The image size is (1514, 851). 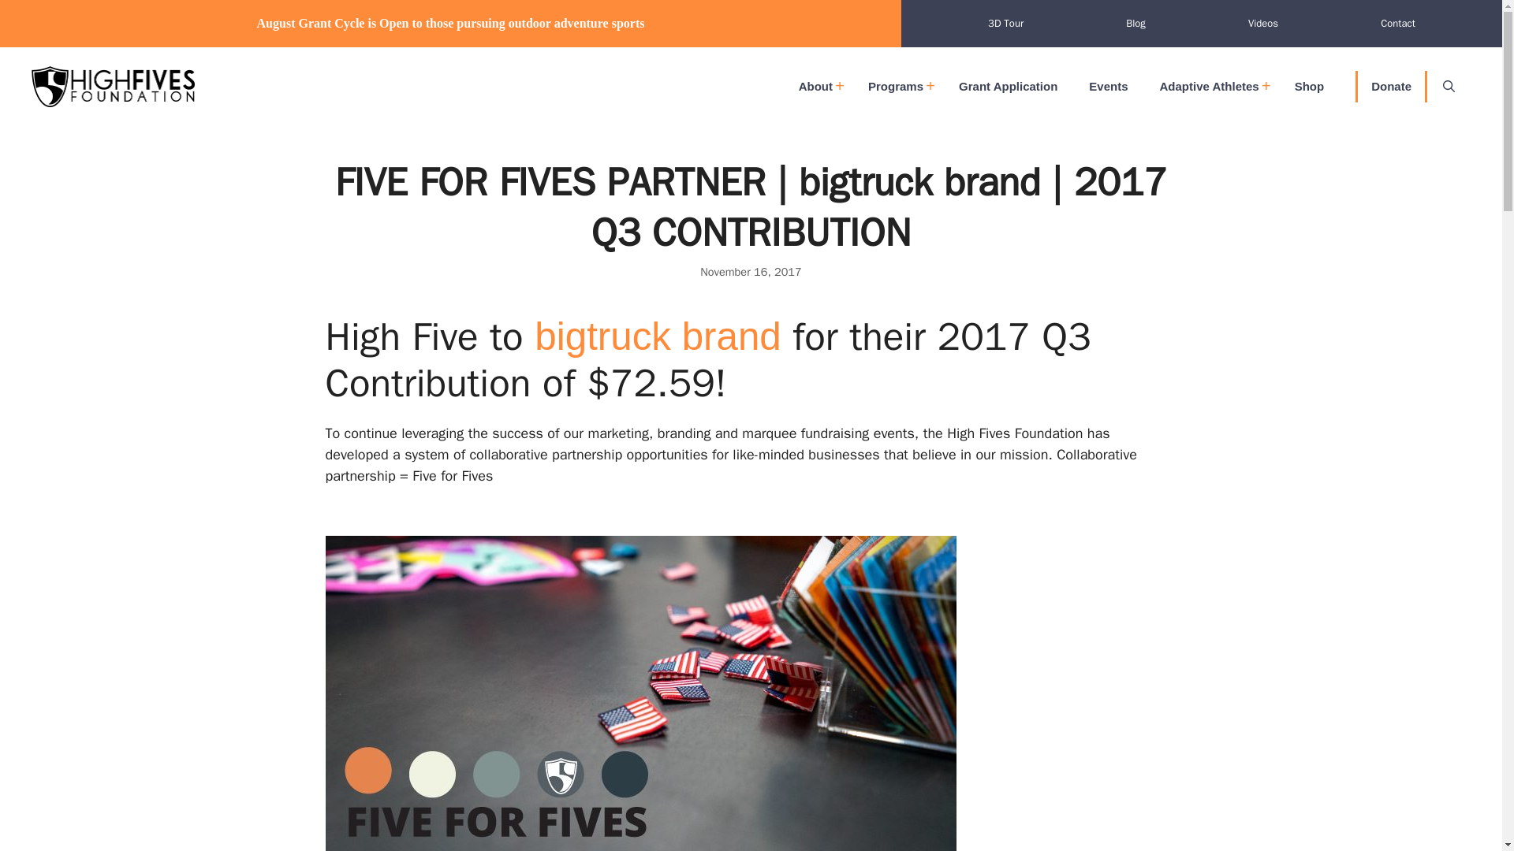 What do you see at coordinates (897, 87) in the screenshot?
I see `Programs` at bounding box center [897, 87].